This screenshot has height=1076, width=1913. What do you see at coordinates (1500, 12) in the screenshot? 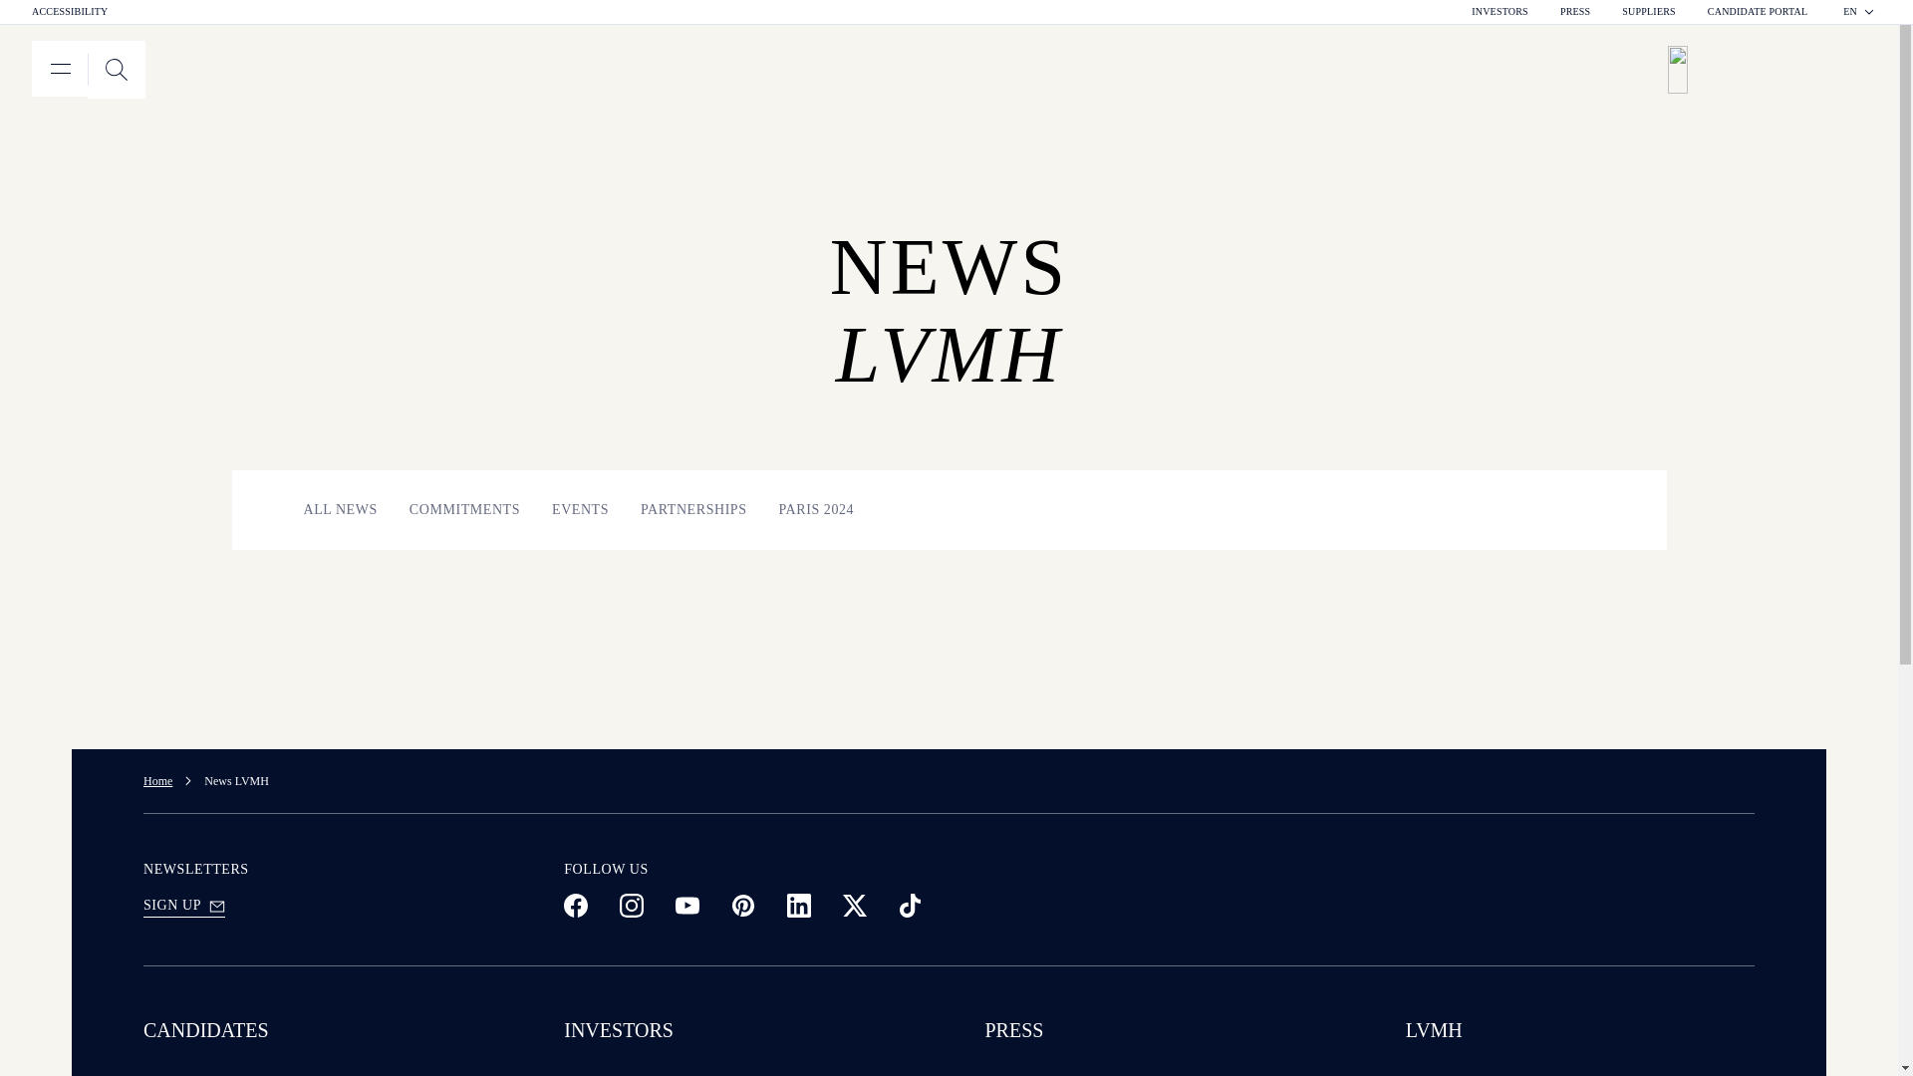
I see `SEARCH` at bounding box center [1500, 12].